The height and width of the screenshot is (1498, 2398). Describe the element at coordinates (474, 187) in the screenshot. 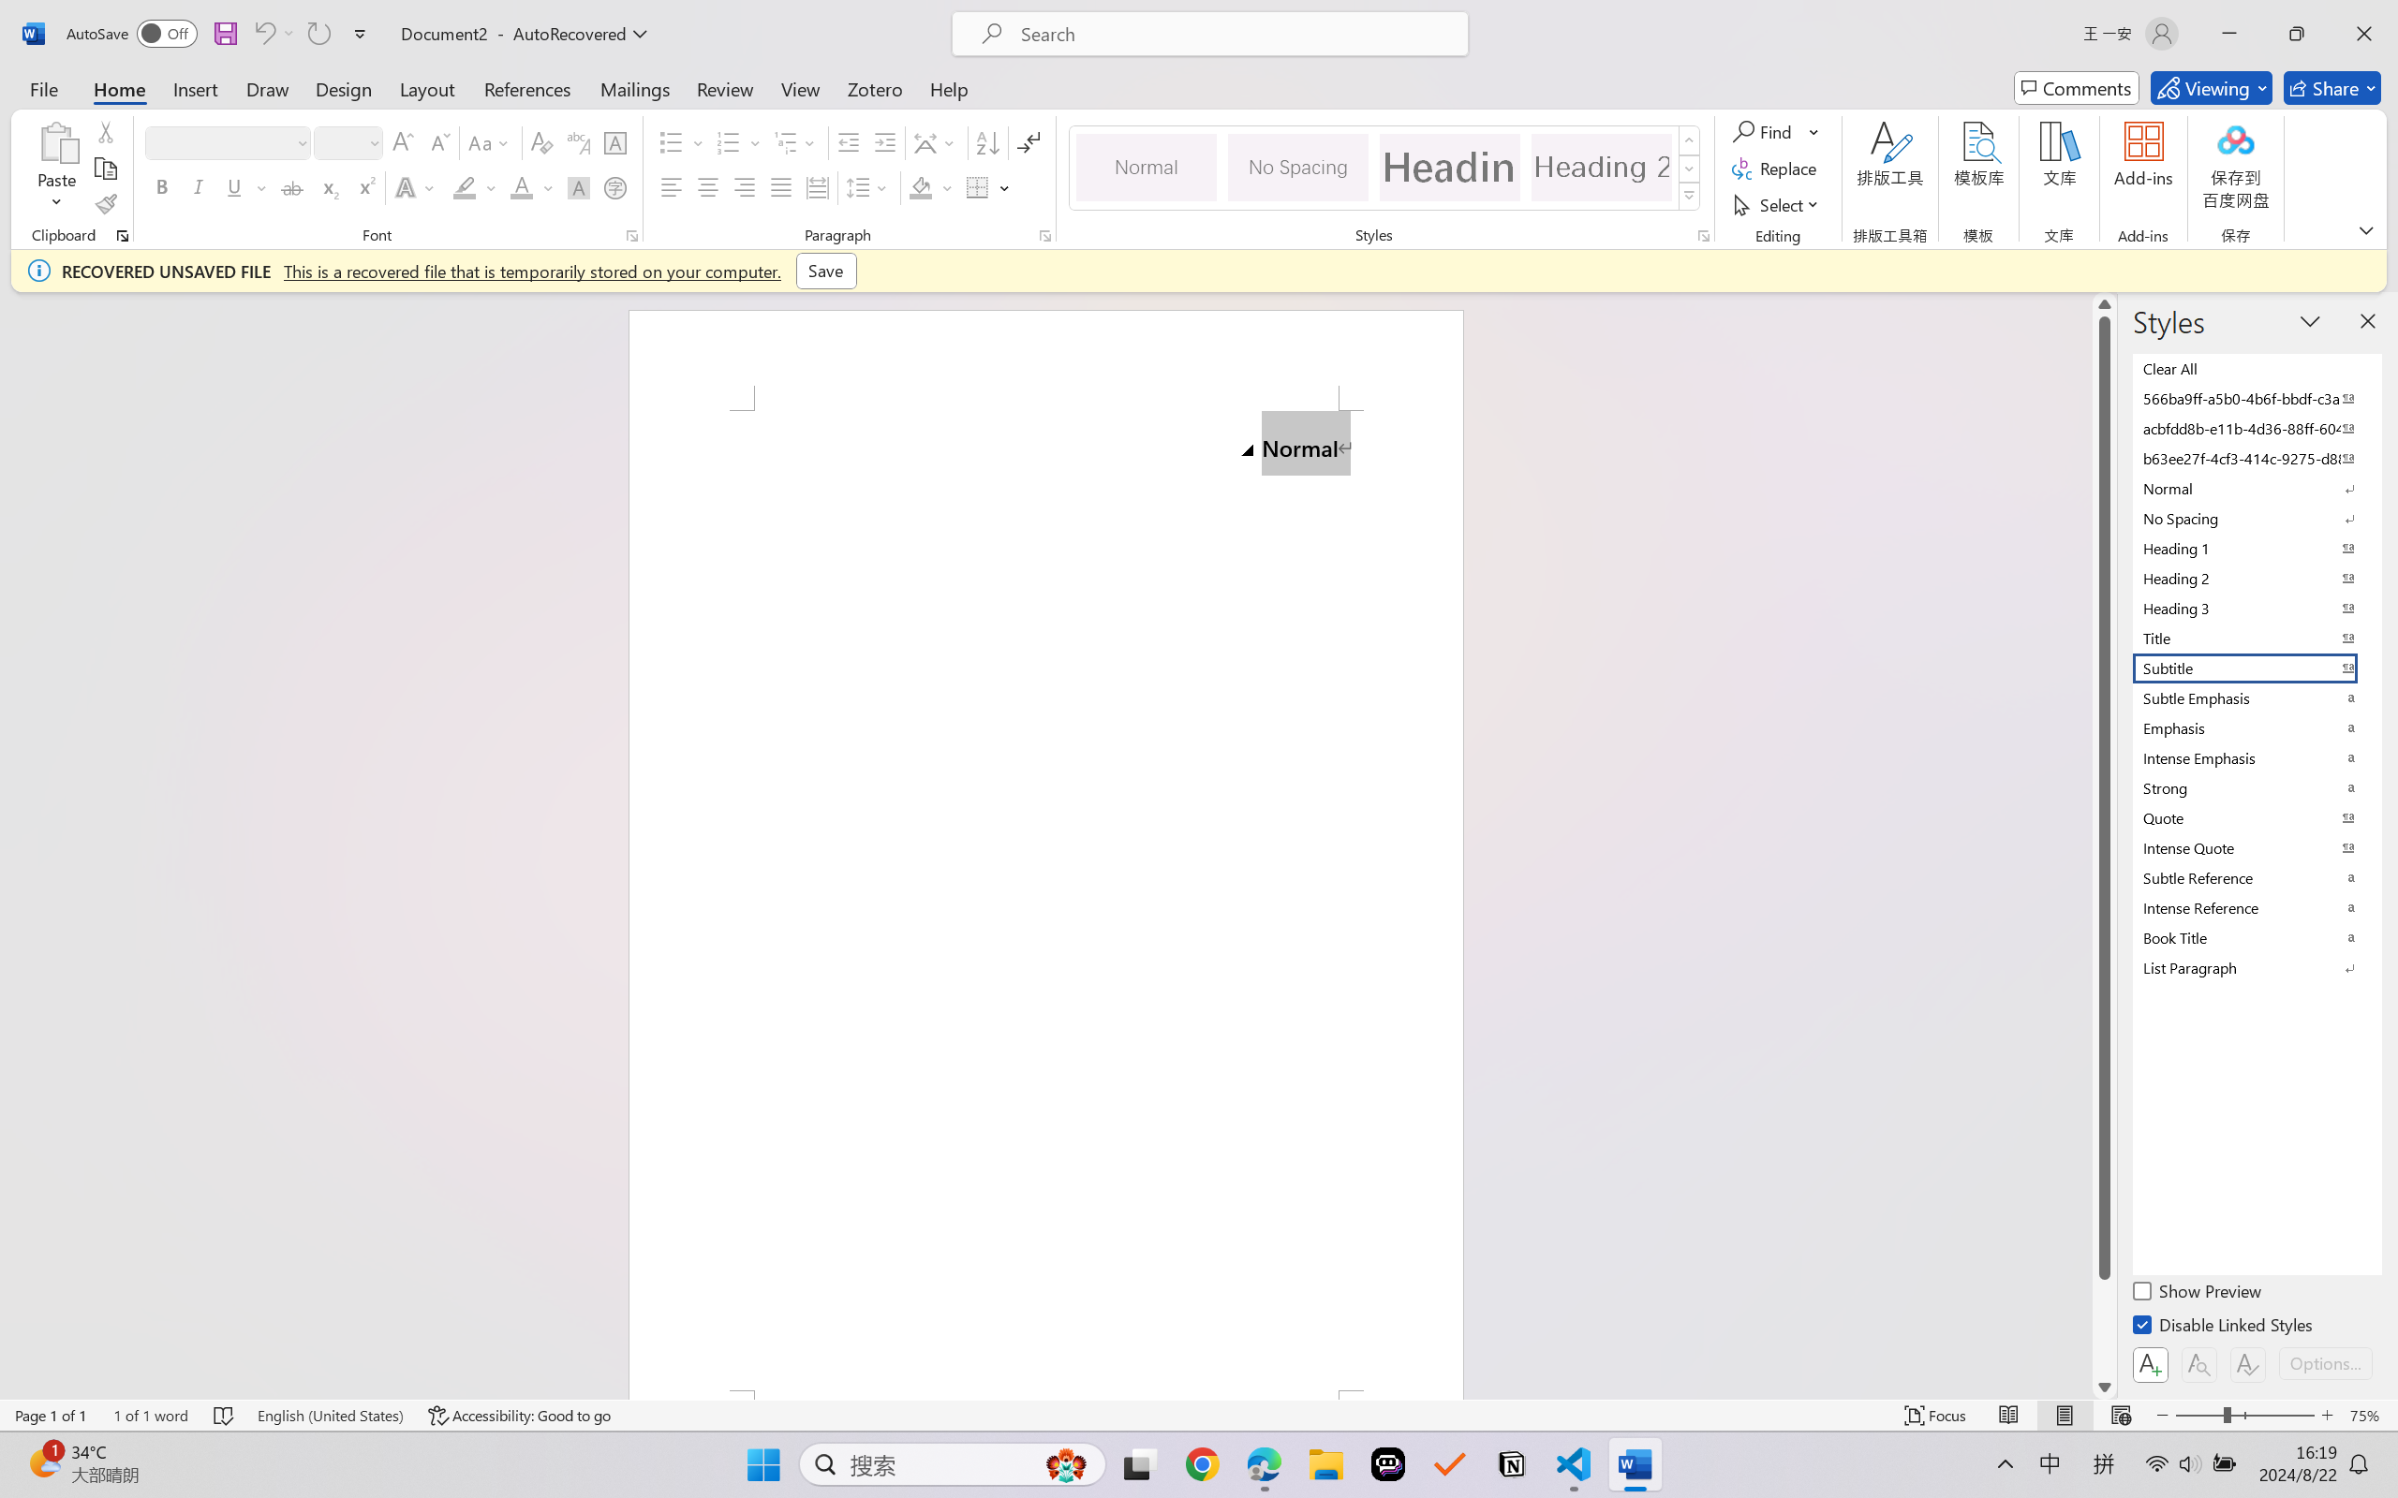

I see `Text Highlight Color` at that location.